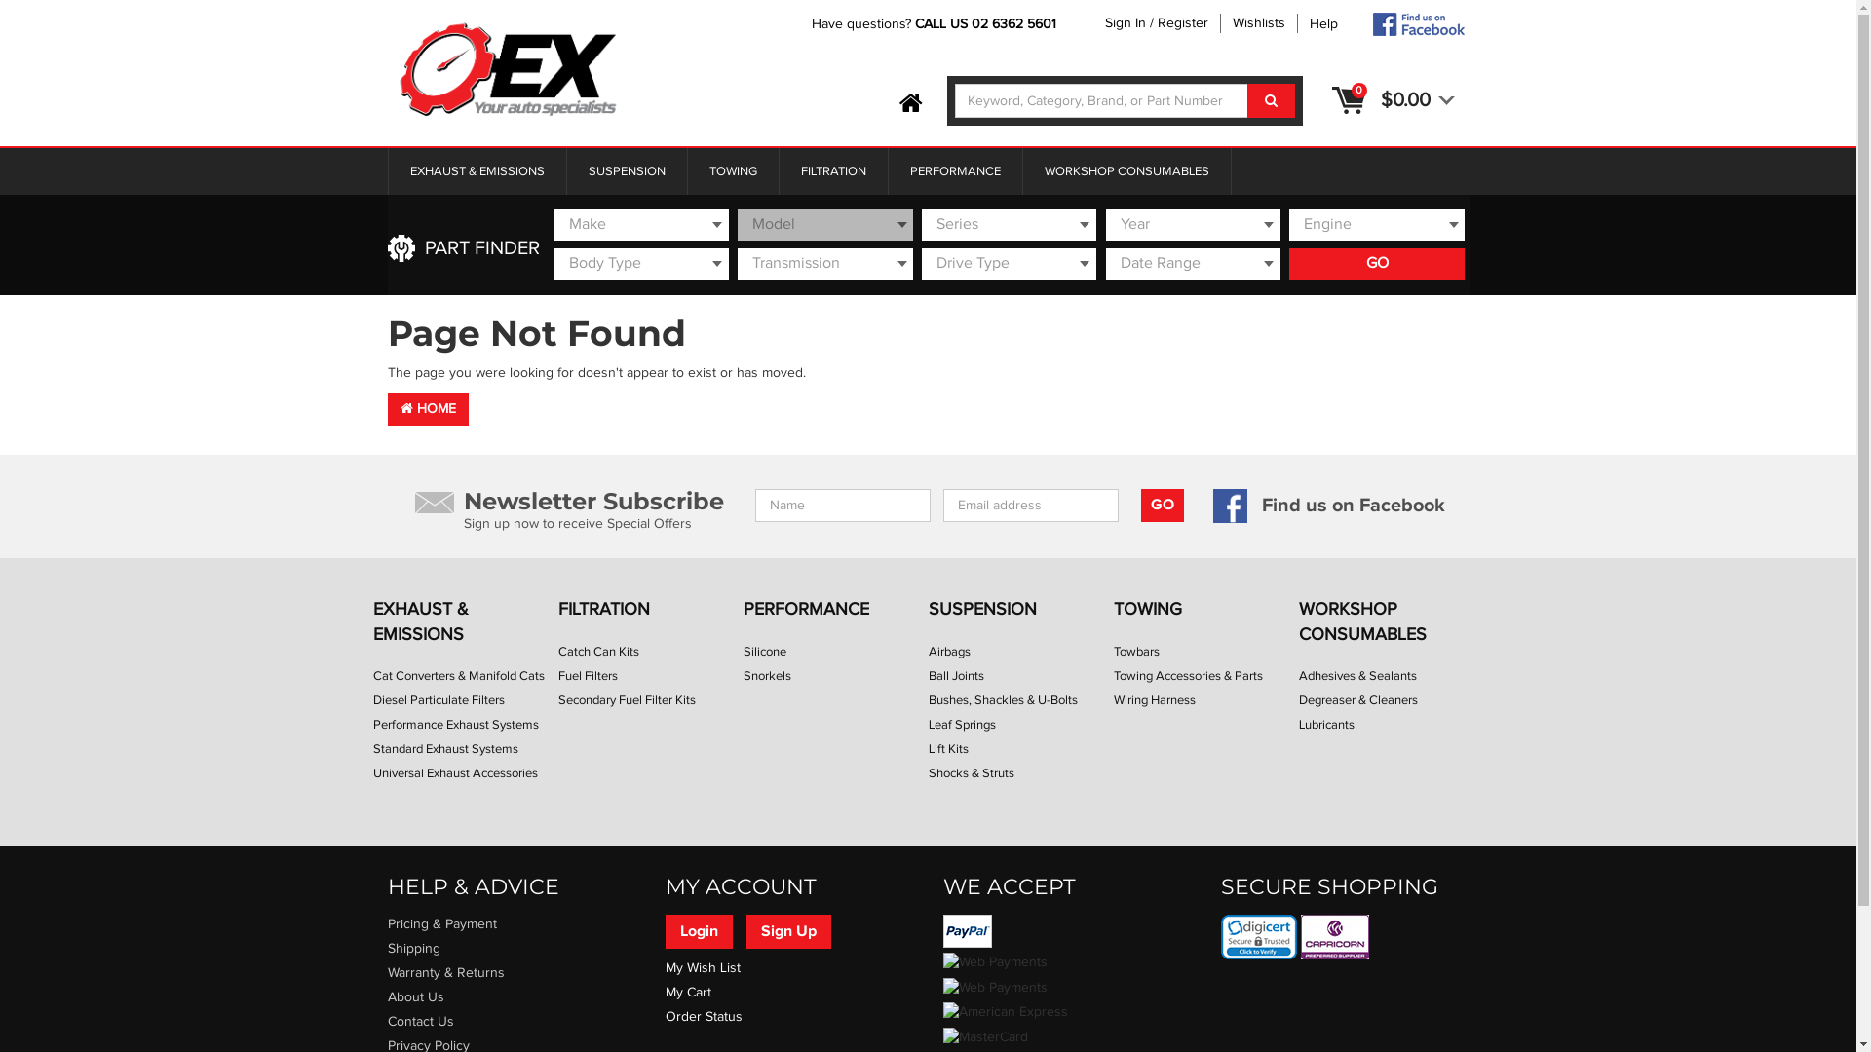  What do you see at coordinates (598, 652) in the screenshot?
I see `Catch Can Kits` at bounding box center [598, 652].